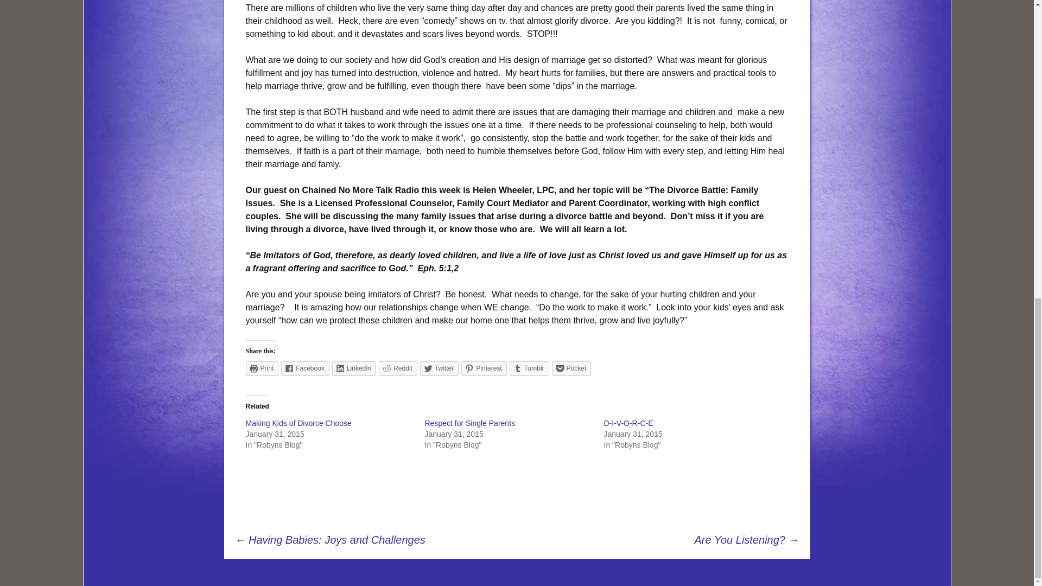  I want to click on Click to share on Pinterest, so click(484, 368).